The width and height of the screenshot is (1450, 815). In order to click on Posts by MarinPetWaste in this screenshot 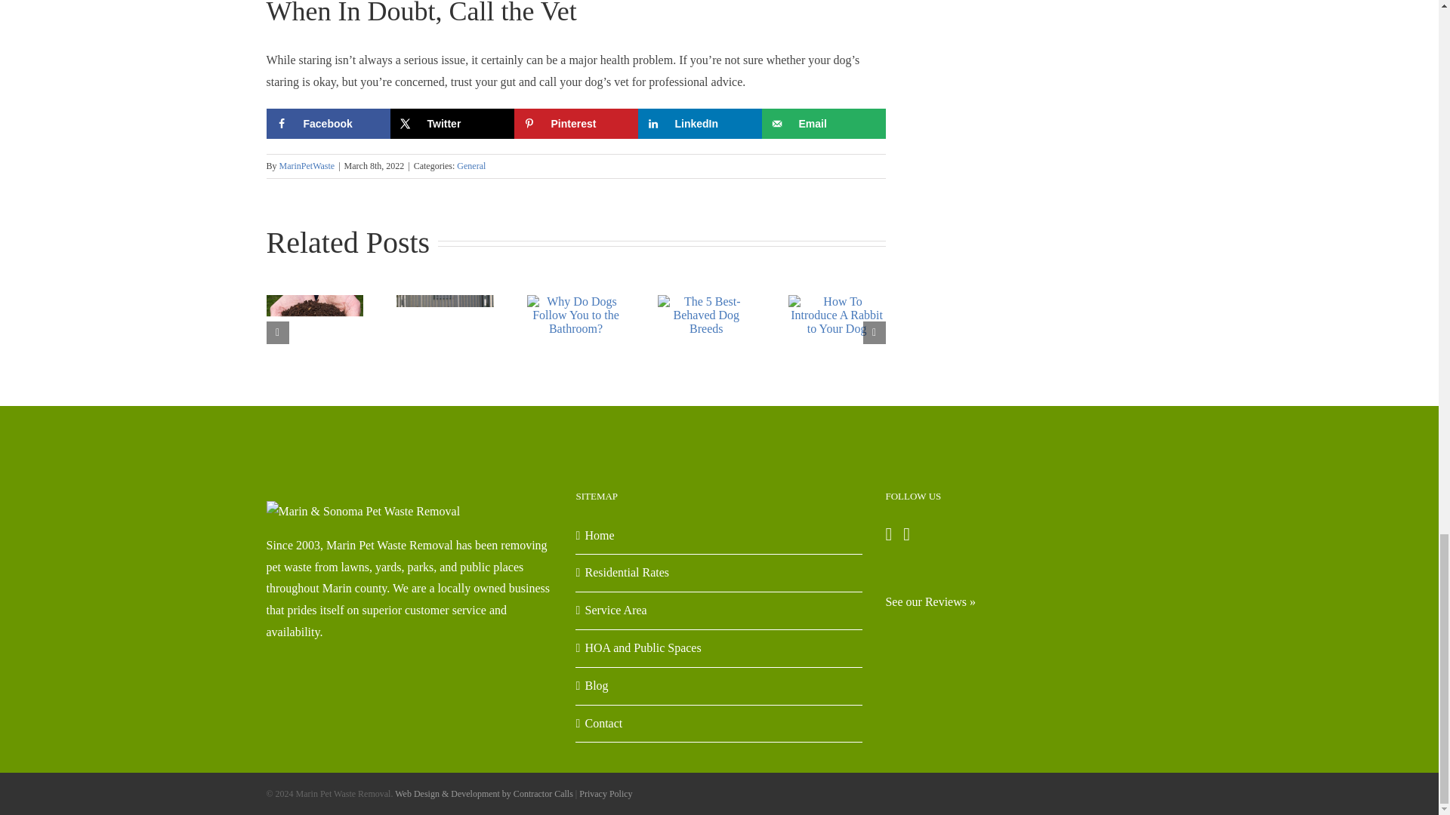, I will do `click(307, 165)`.